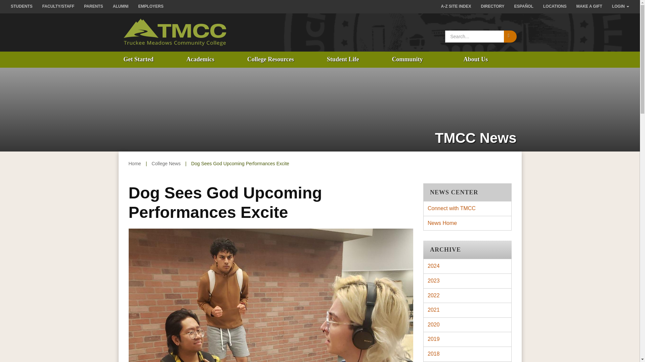 The height and width of the screenshot is (362, 645). I want to click on ALUMNI, so click(121, 7).